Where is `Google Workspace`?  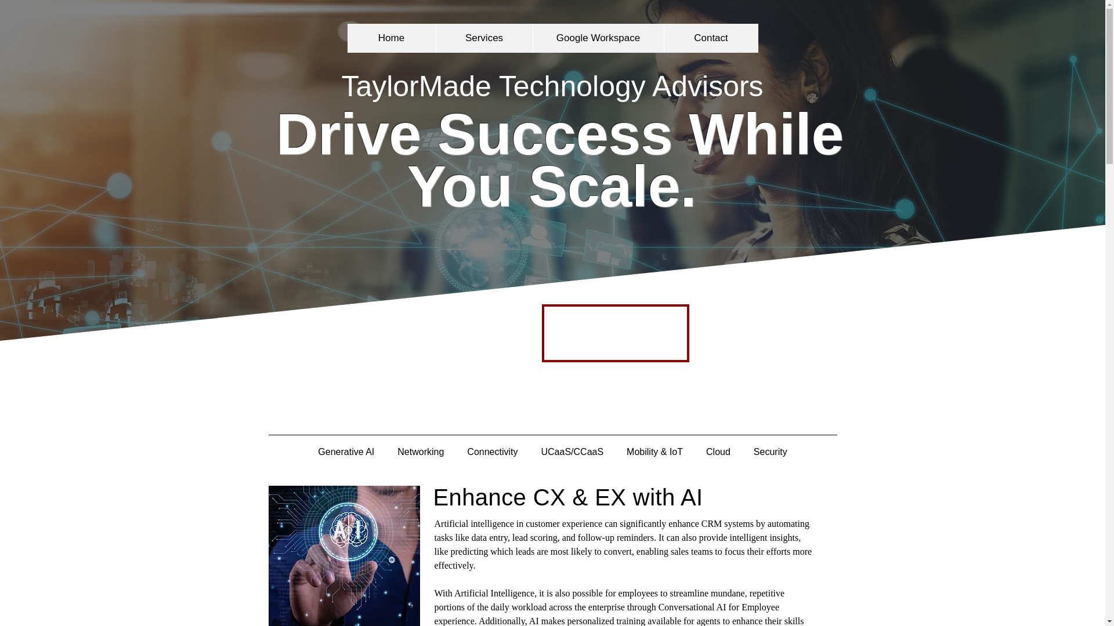
Google Workspace is located at coordinates (598, 38).